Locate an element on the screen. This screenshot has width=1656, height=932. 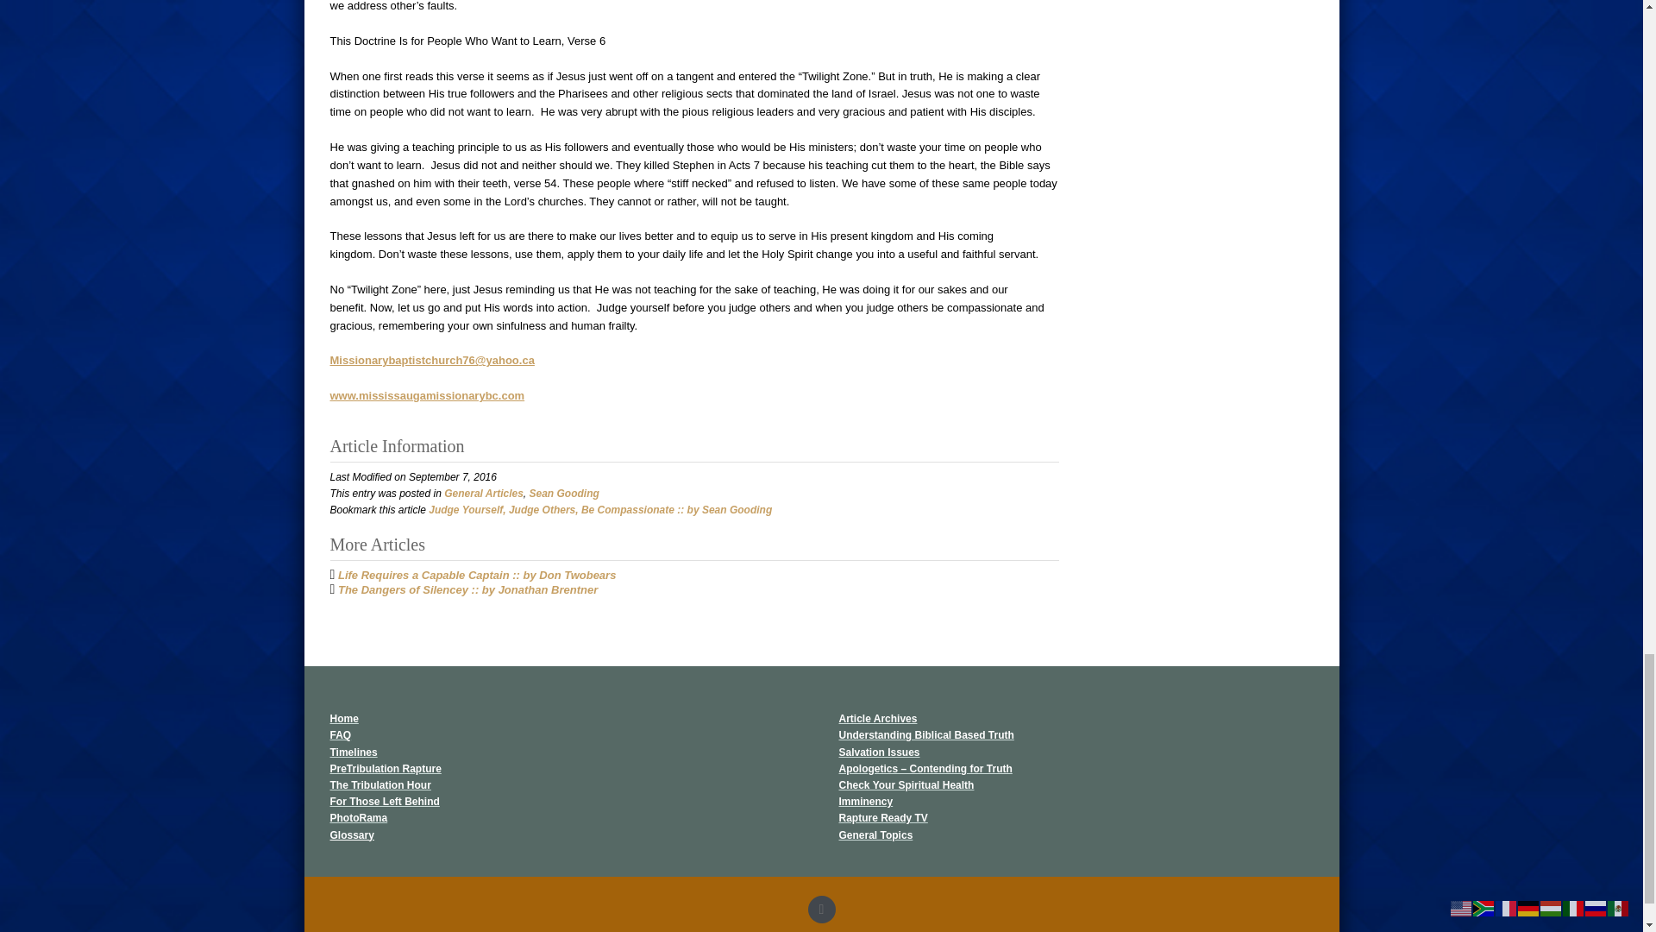
Article Archives is located at coordinates (877, 719).